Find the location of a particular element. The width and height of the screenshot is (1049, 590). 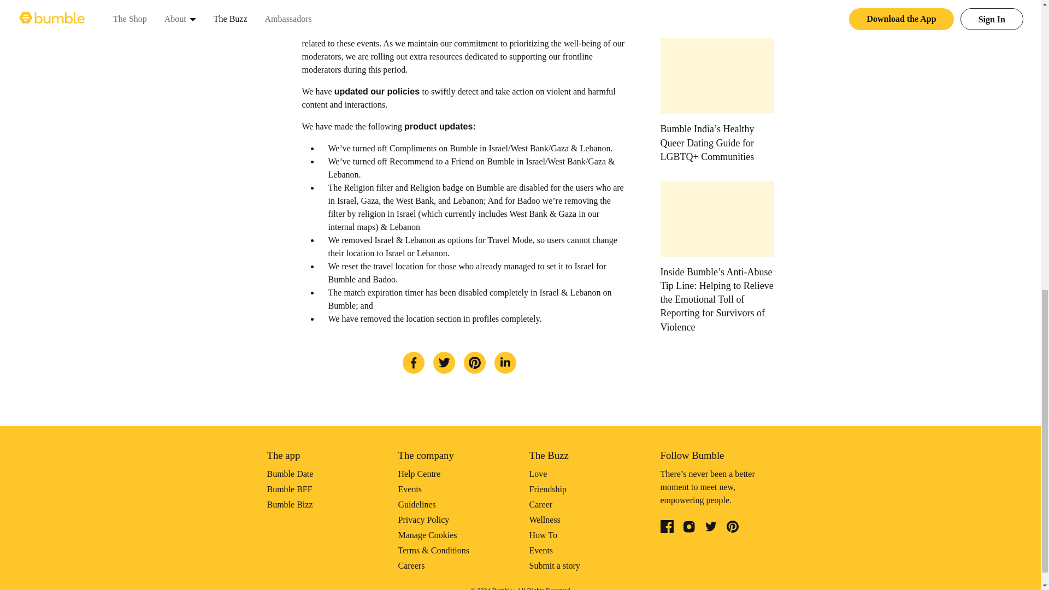

Guidelines is located at coordinates (416, 504).